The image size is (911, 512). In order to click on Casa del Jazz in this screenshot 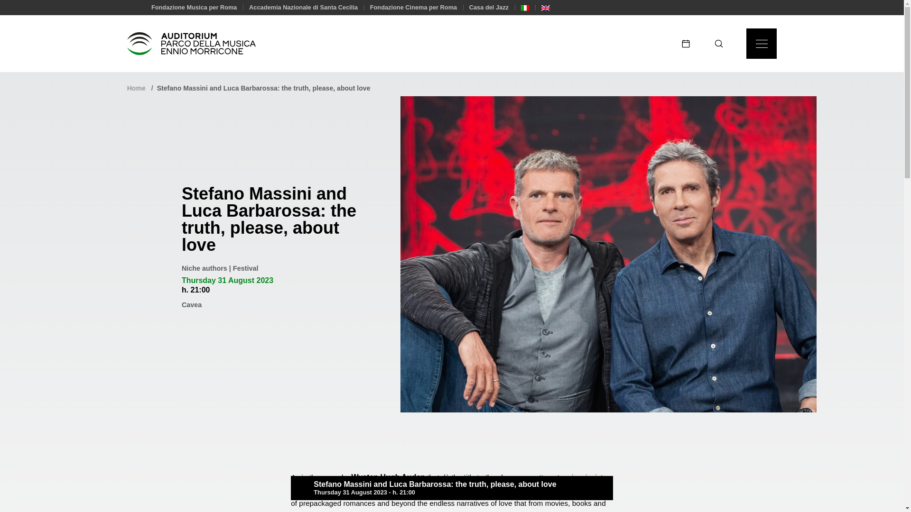, I will do `click(489, 7)`.